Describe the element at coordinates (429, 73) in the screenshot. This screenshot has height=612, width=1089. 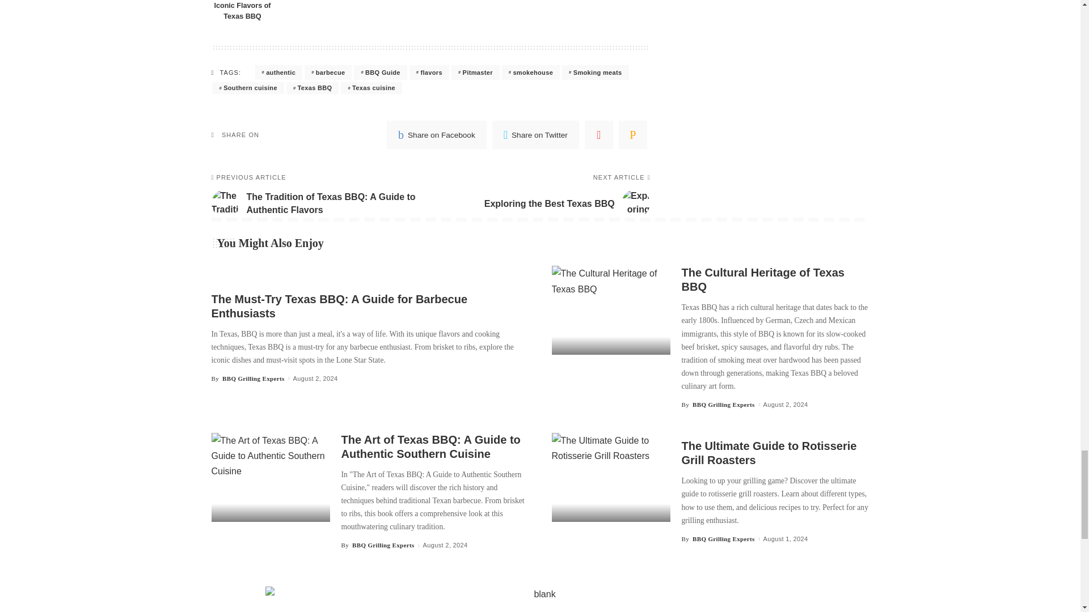
I see `flavors` at that location.